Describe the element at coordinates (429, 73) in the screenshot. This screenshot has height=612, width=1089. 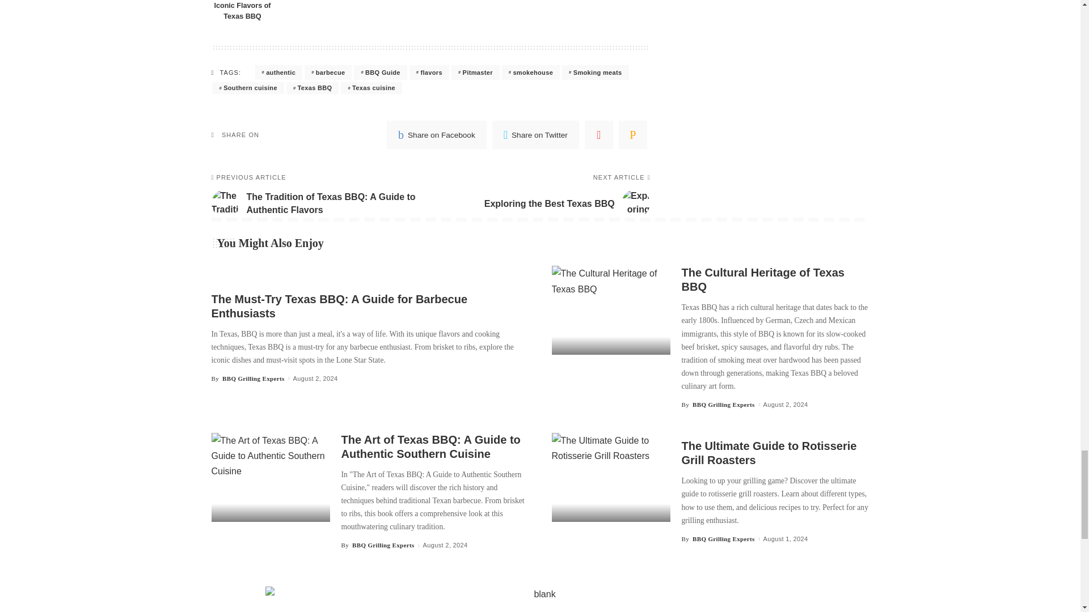
I see `flavors` at that location.